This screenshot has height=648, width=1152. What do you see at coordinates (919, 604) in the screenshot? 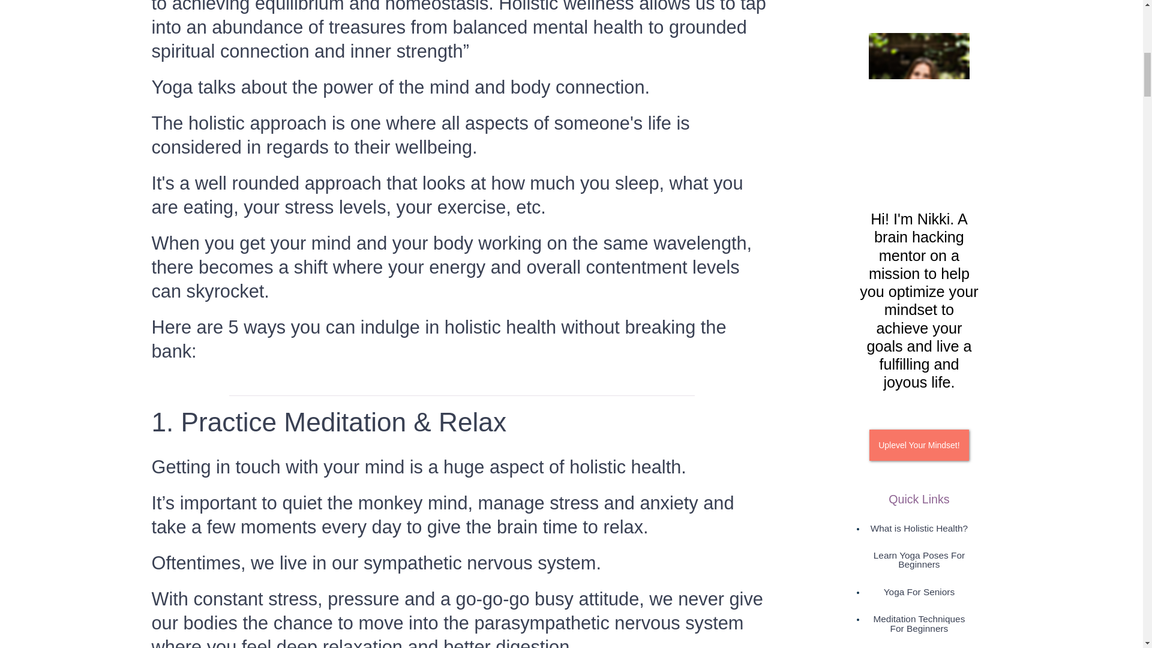
I see `Travel` at bounding box center [919, 604].